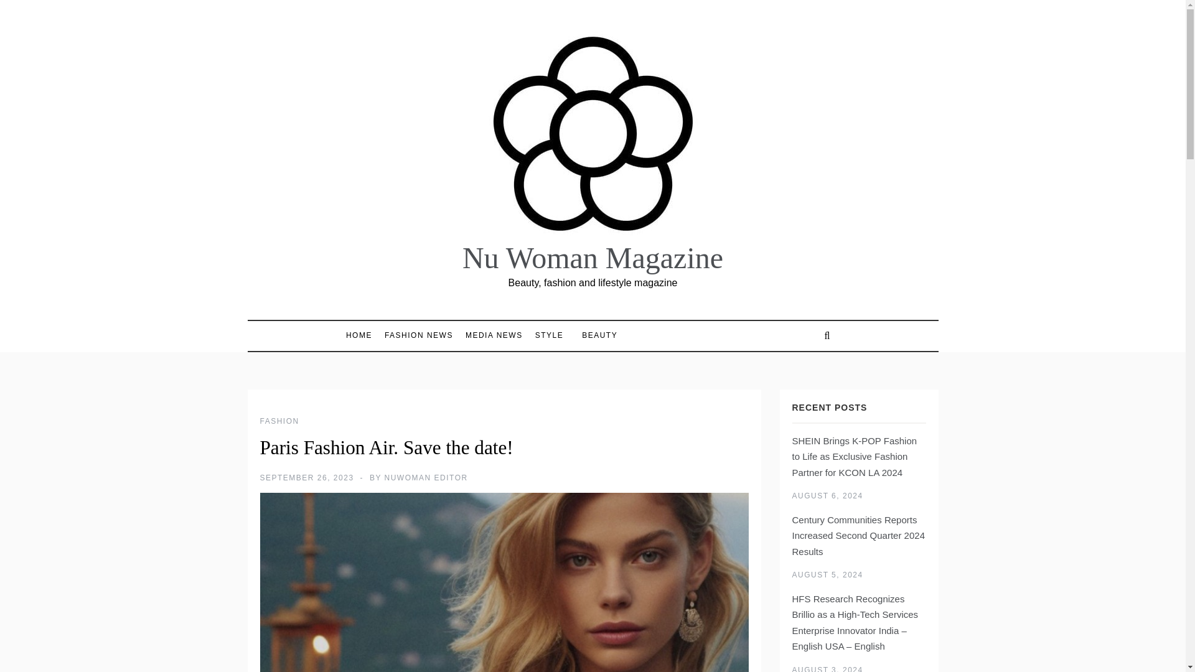  Describe the element at coordinates (307, 478) in the screenshot. I see `SEPTEMBER 26, 2023` at that location.